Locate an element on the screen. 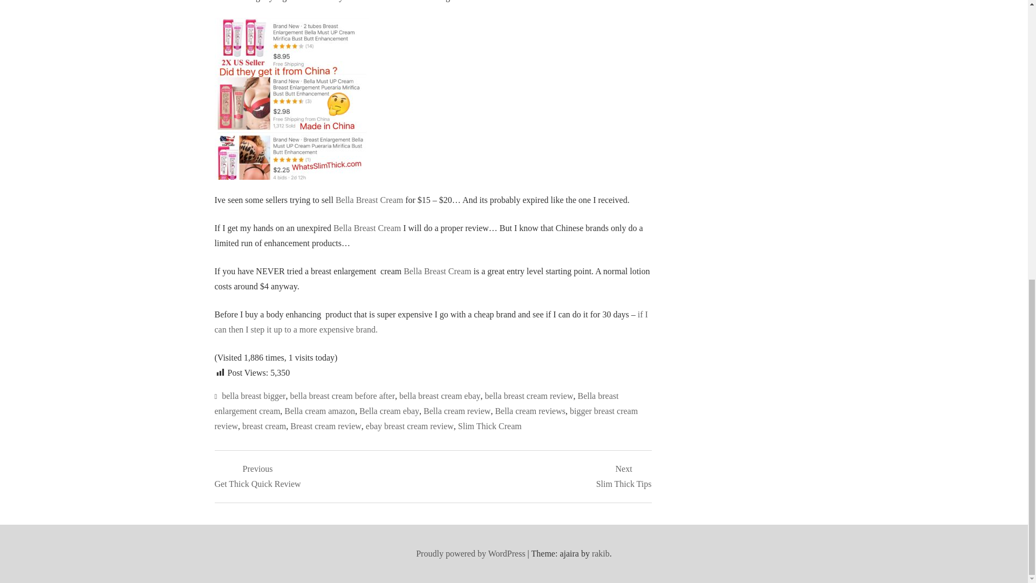 This screenshot has width=1036, height=583. Bella Breast Cream is located at coordinates (437, 271).